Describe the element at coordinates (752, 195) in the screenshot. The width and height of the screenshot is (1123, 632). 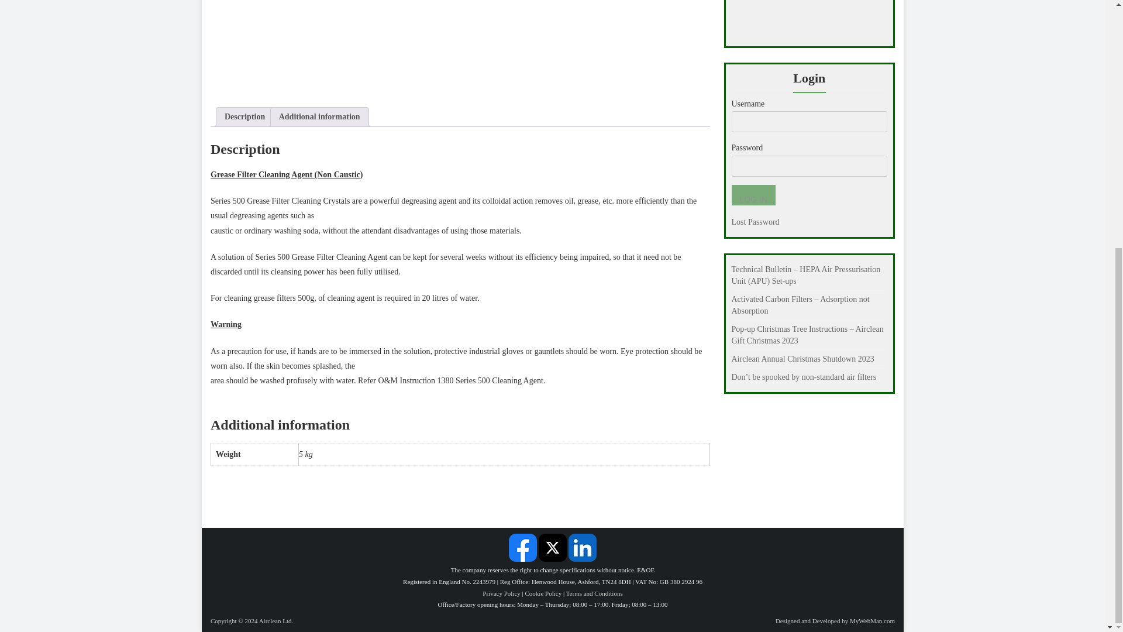
I see `Log In` at that location.